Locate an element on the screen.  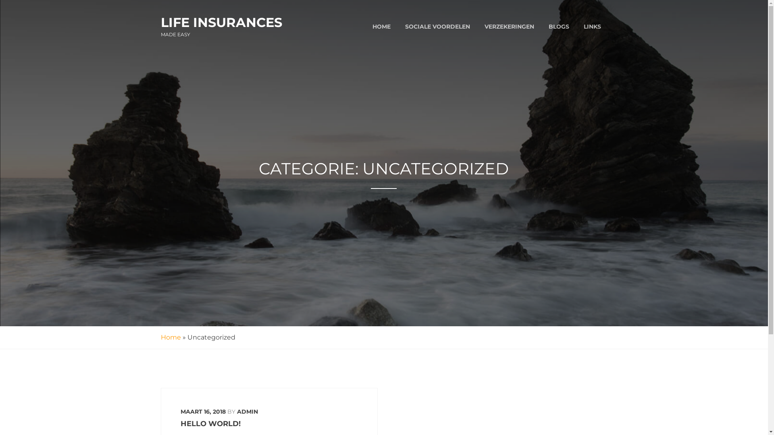
BLOGS is located at coordinates (559, 27).